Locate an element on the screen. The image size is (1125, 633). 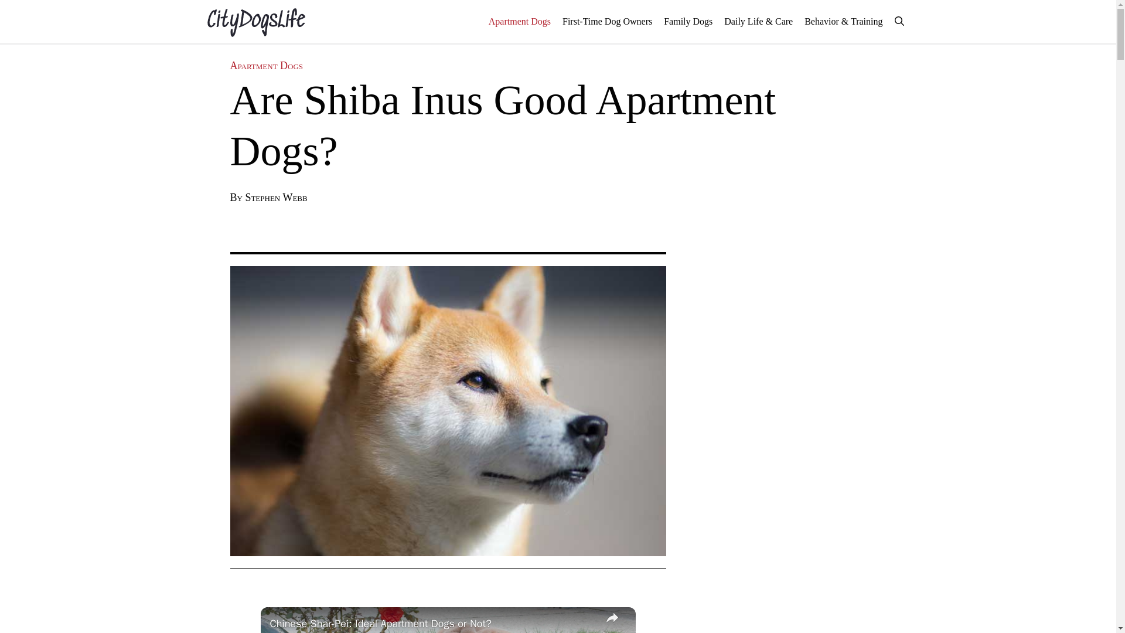
First-Time Dog Owners is located at coordinates (607, 21).